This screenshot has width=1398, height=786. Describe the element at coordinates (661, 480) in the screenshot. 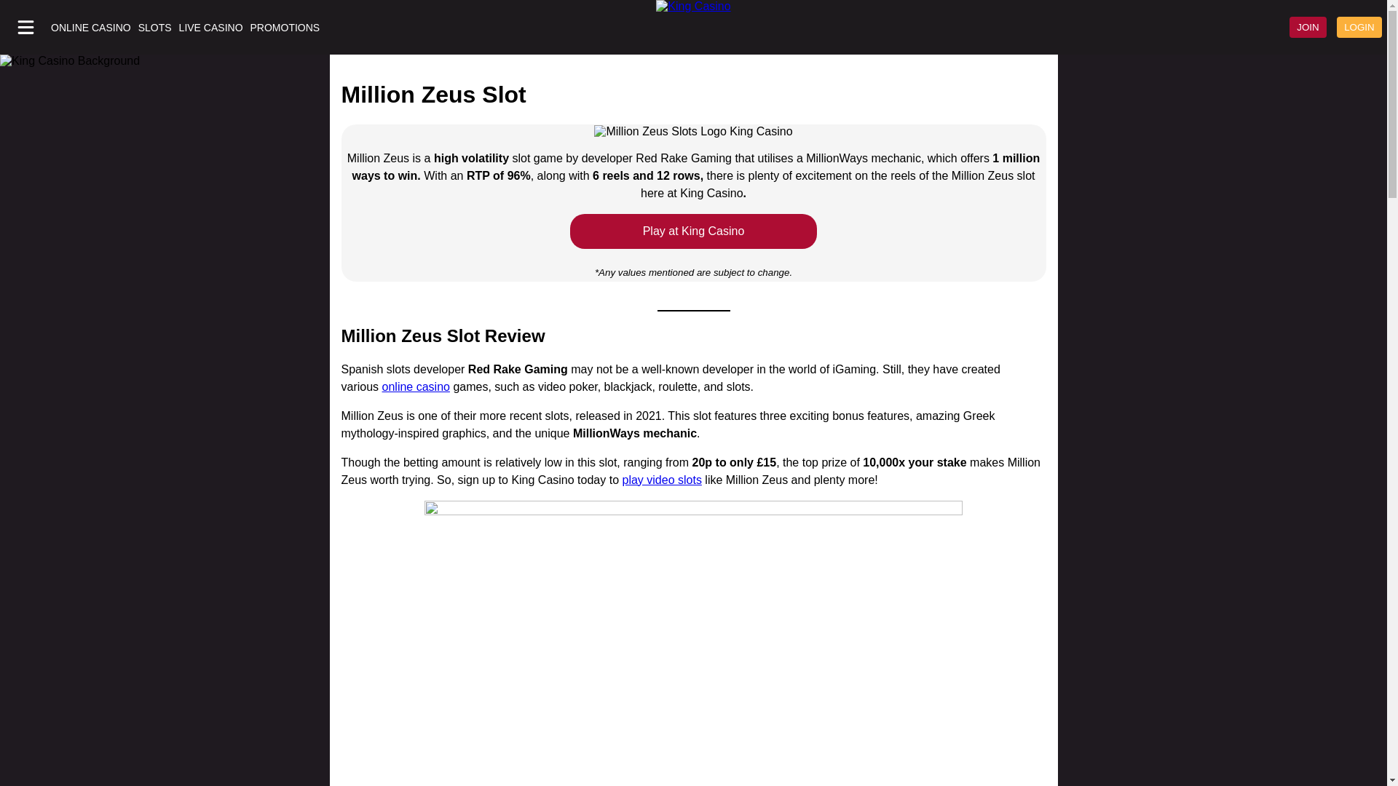

I see `play video slots` at that location.